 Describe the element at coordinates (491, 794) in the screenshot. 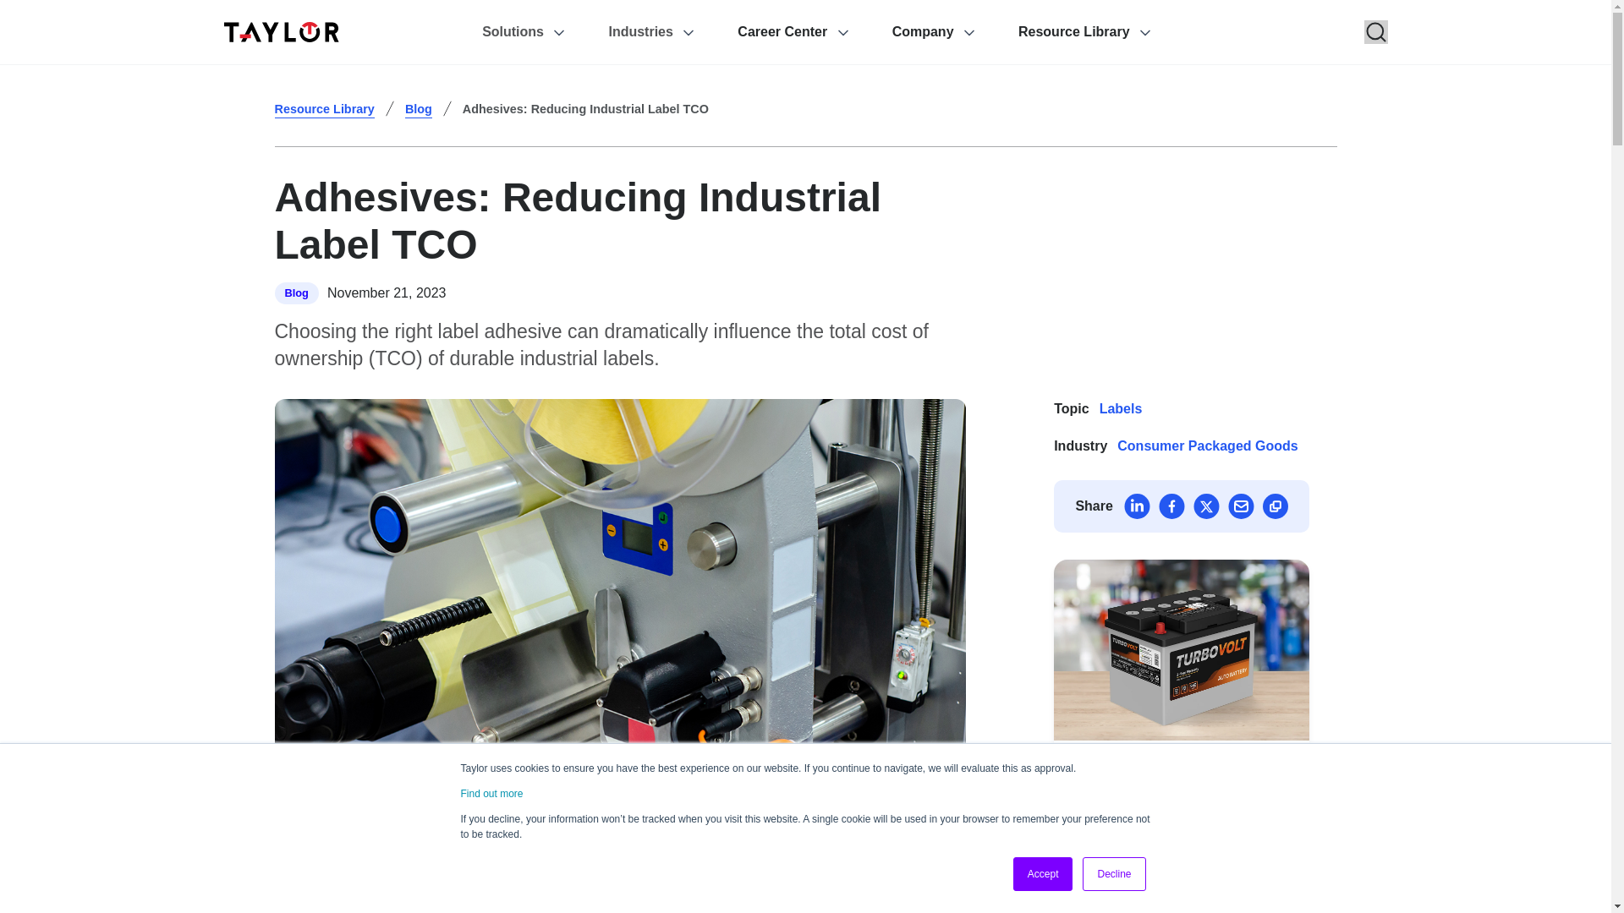

I see `Find out more` at that location.